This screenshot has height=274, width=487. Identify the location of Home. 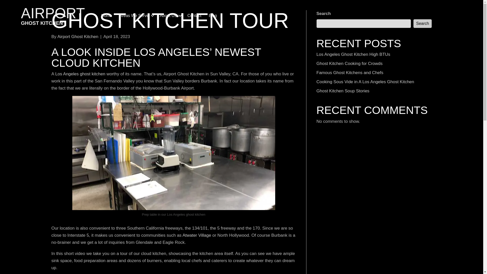
(107, 16).